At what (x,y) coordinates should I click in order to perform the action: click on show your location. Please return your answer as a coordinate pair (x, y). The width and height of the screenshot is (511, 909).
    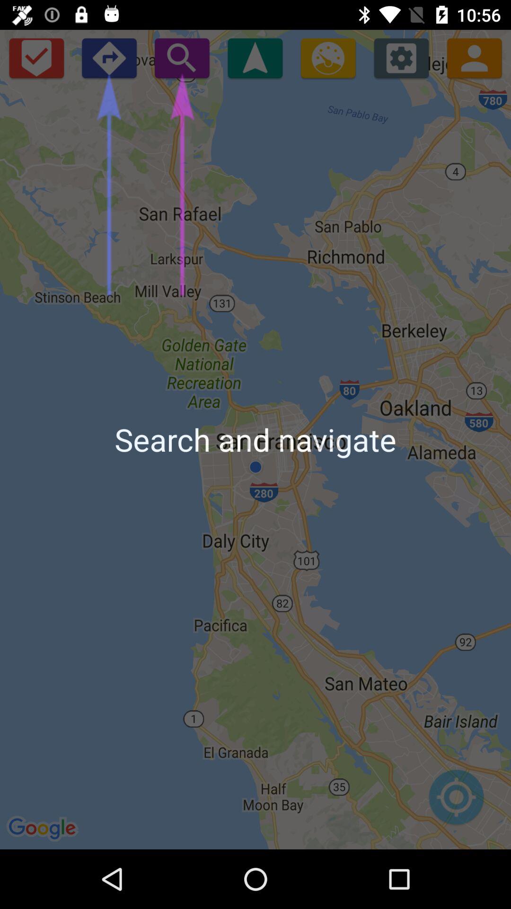
    Looking at the image, I should click on (456, 802).